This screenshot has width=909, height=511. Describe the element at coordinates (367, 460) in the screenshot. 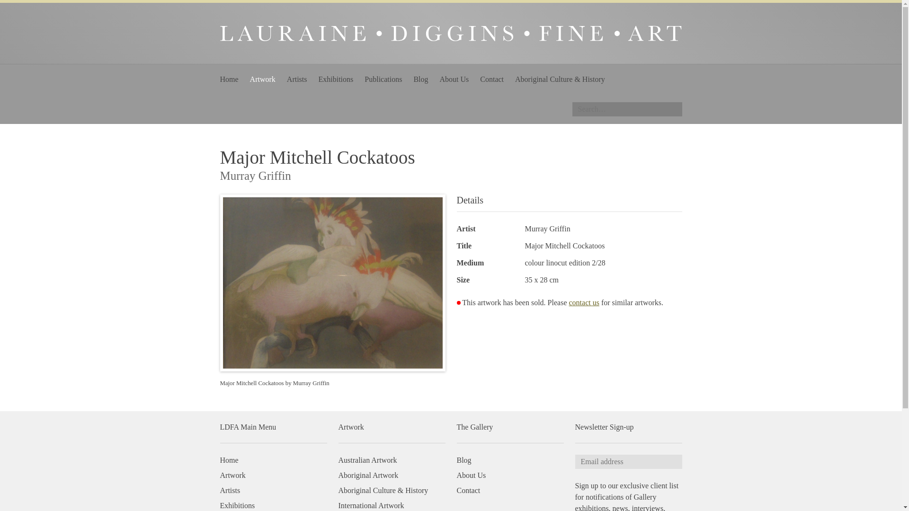

I see `Australian Artwork` at that location.